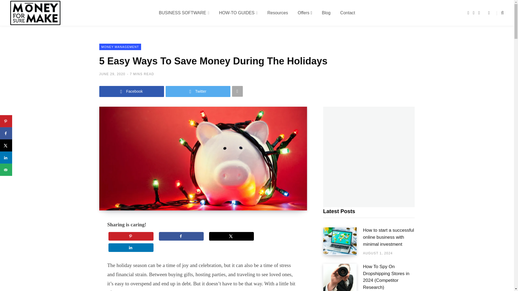 The image size is (518, 291). Describe the element at coordinates (120, 47) in the screenshot. I see `MONEY MANAGEMENT` at that location.